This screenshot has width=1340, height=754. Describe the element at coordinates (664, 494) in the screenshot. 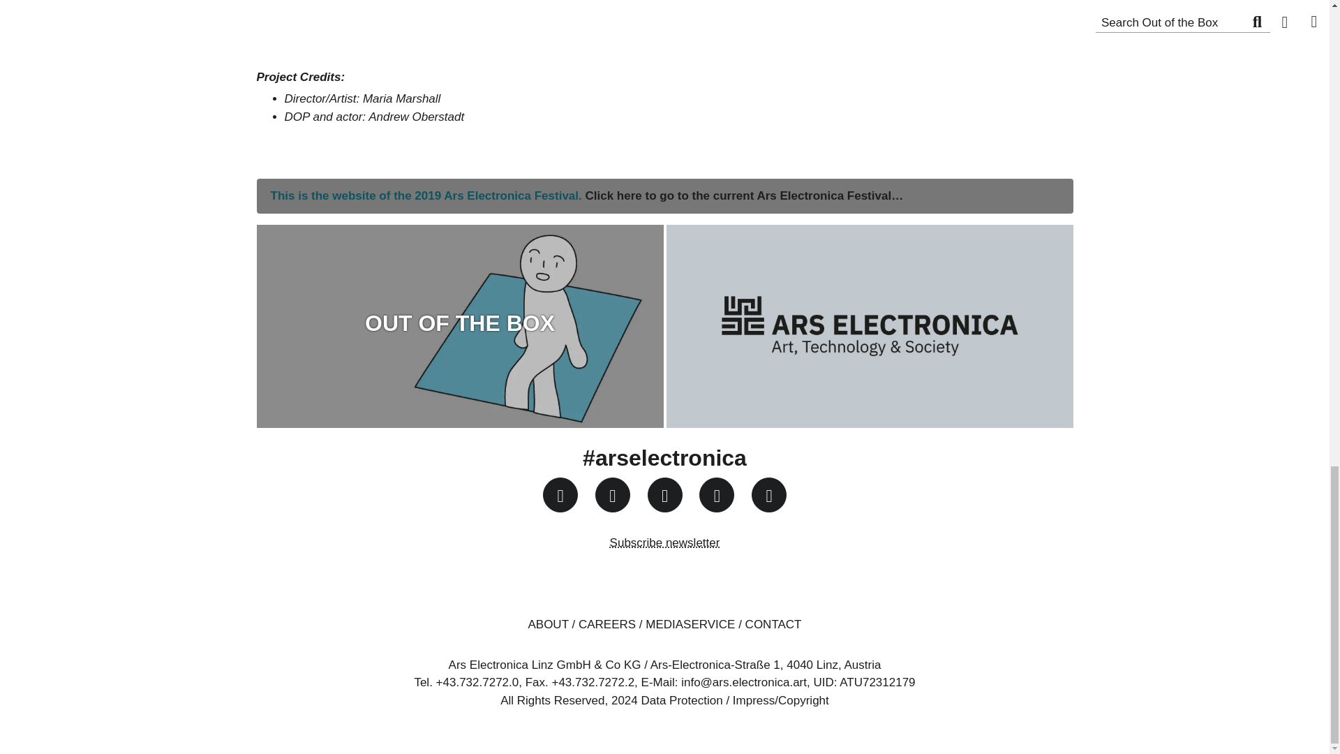

I see `YouTube` at that location.